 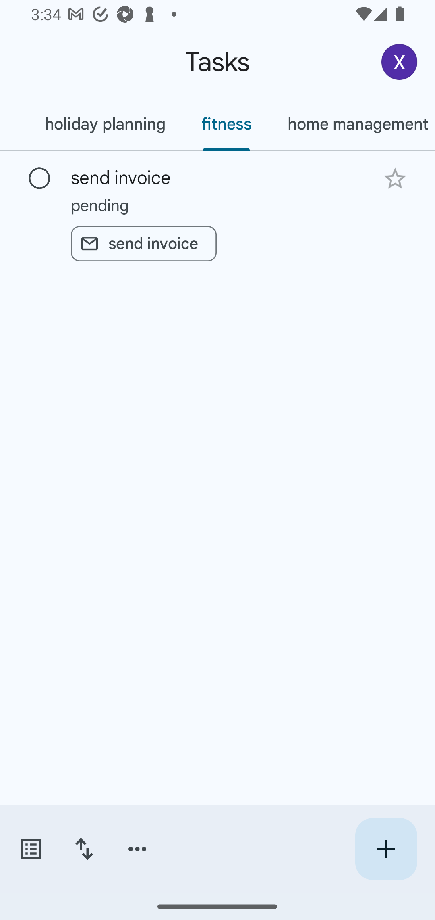 I want to click on holiday planning, so click(x=105, y=124).